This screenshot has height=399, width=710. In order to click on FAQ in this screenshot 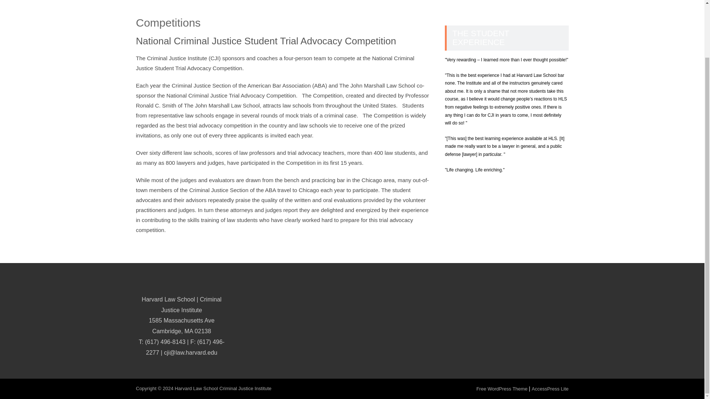, I will do `click(558, 1)`.